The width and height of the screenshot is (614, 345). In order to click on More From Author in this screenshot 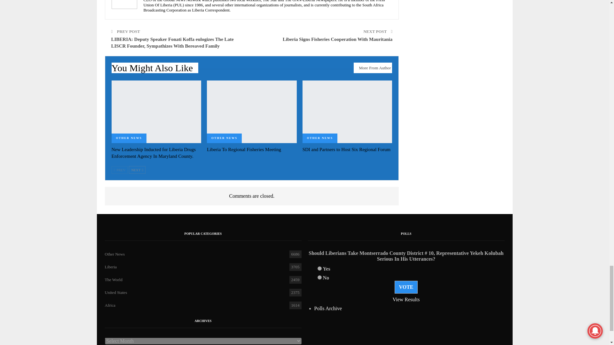, I will do `click(373, 68)`.